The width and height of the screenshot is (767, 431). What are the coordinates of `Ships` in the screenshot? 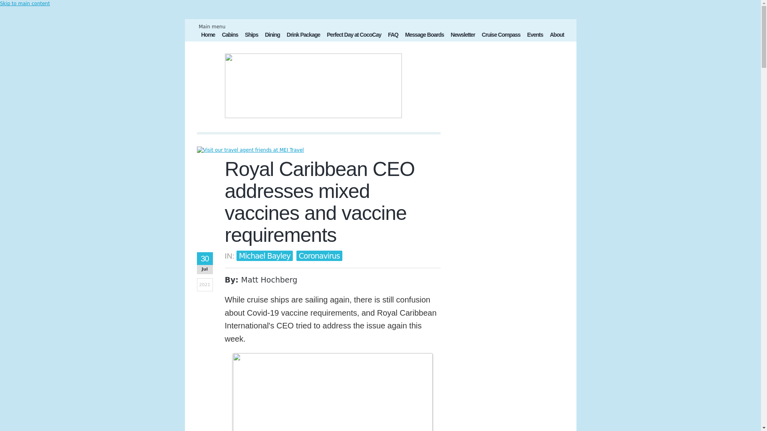 It's located at (251, 36).